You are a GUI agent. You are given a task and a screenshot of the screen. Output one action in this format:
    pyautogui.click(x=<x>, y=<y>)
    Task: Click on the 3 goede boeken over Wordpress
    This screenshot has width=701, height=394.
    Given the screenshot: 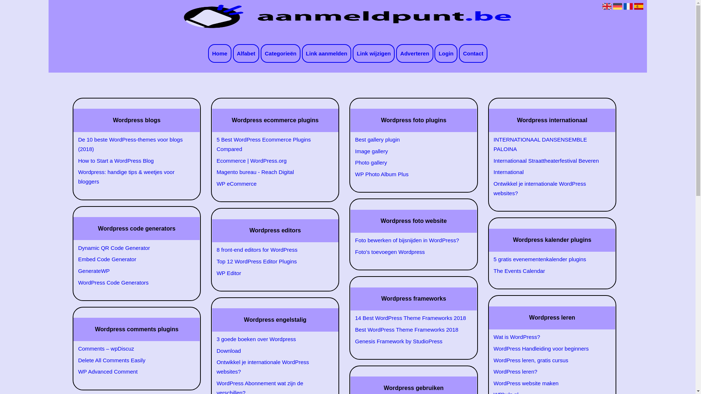 What is the action you would take?
    pyautogui.click(x=271, y=339)
    